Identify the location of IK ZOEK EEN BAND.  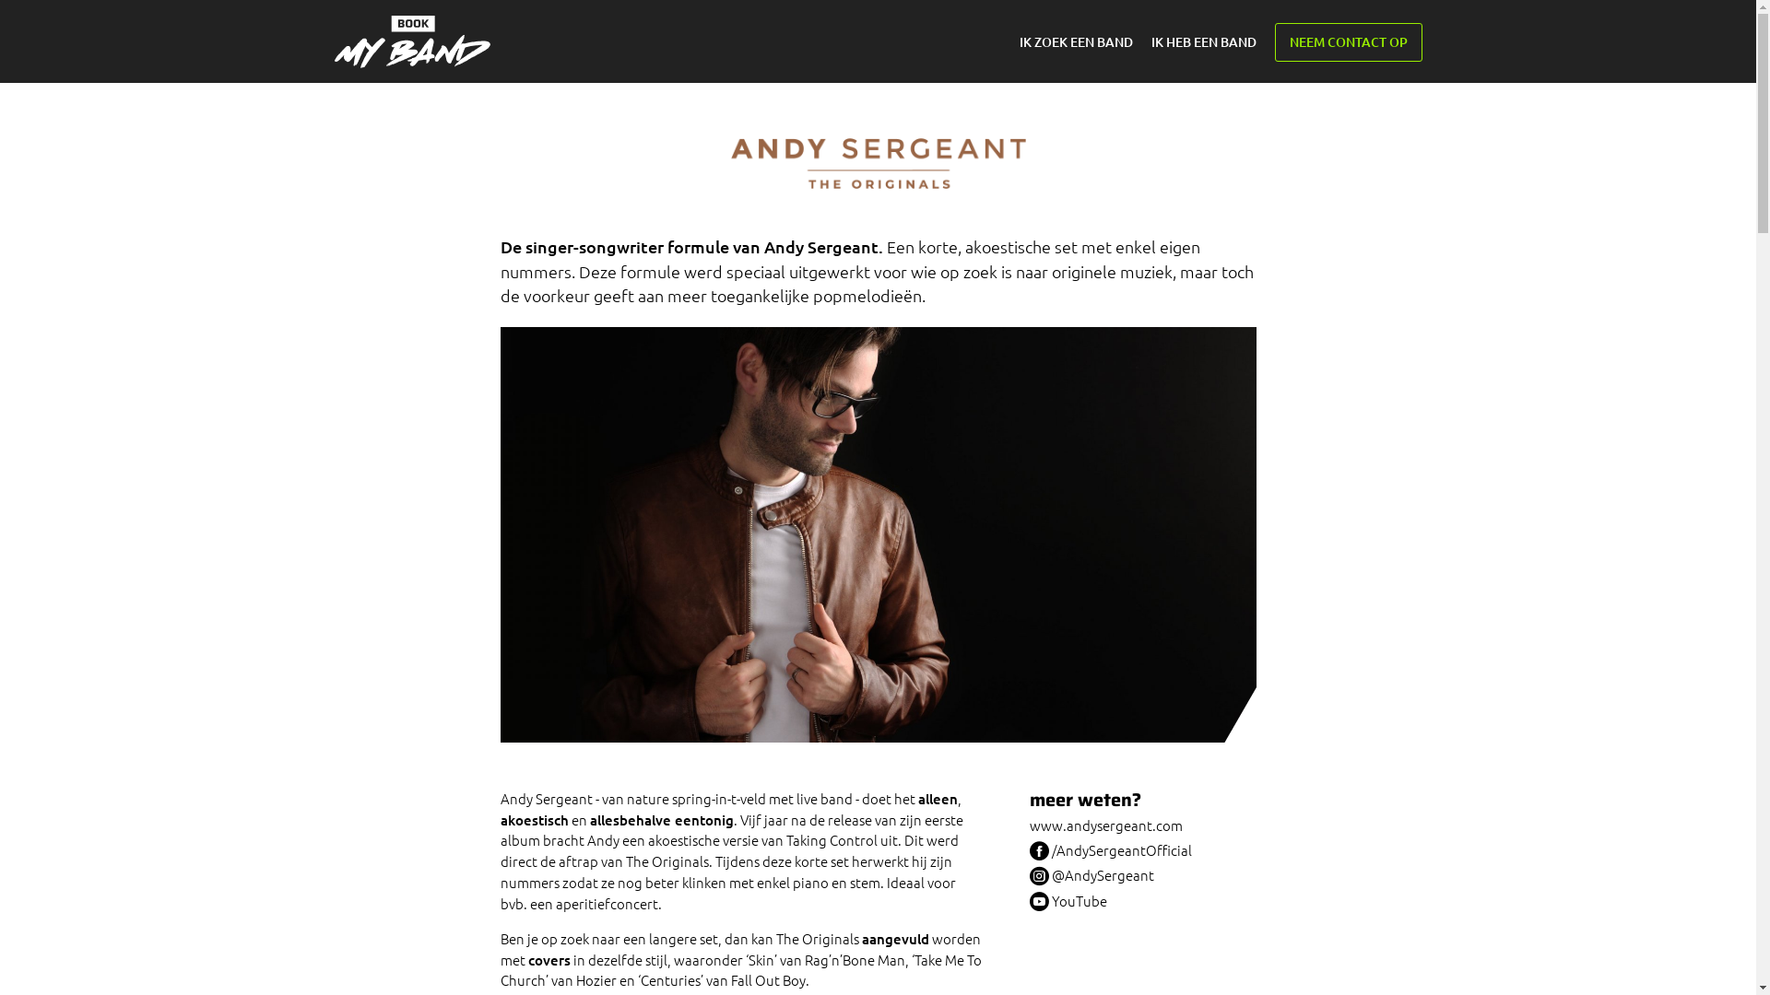
(1077, 42).